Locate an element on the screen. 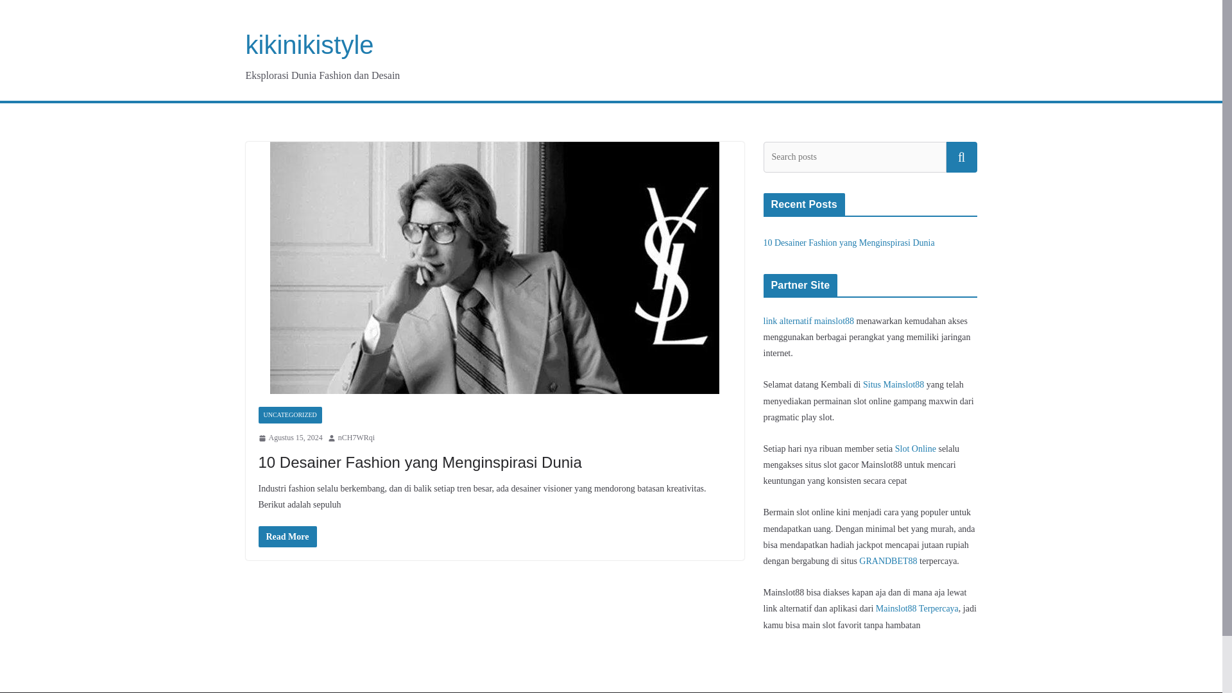 This screenshot has height=693, width=1232. kikinikistyle is located at coordinates (309, 44).